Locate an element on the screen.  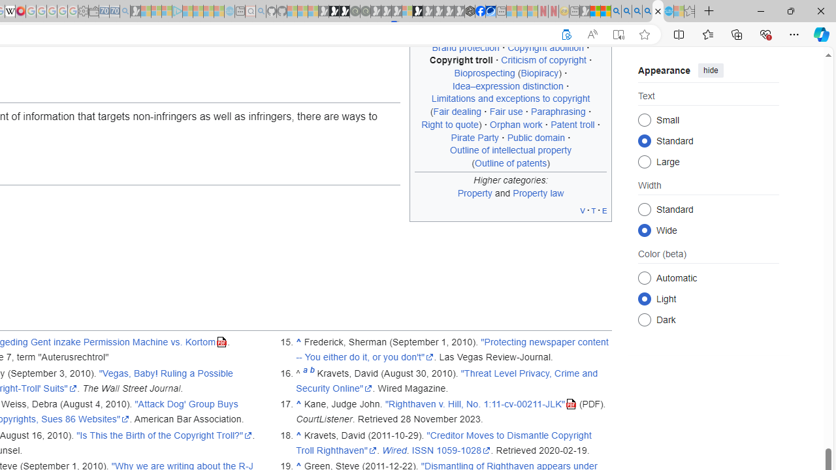
Favorites - Sleeping is located at coordinates (690, 12).